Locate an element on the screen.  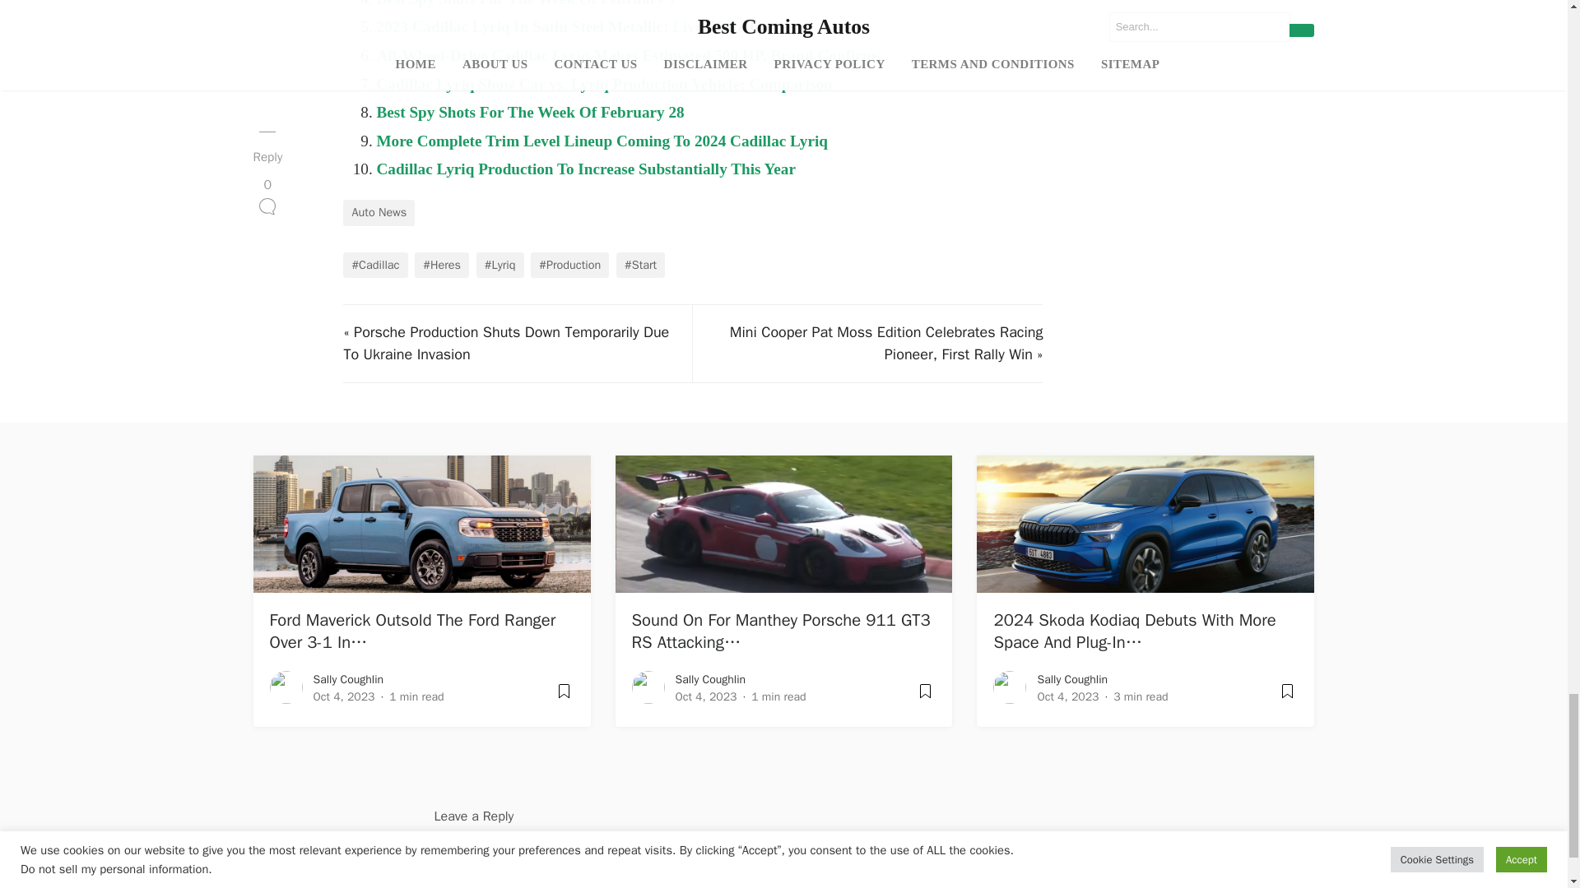
Best Spy Shots For The Week Of February 28 is located at coordinates (530, 112).